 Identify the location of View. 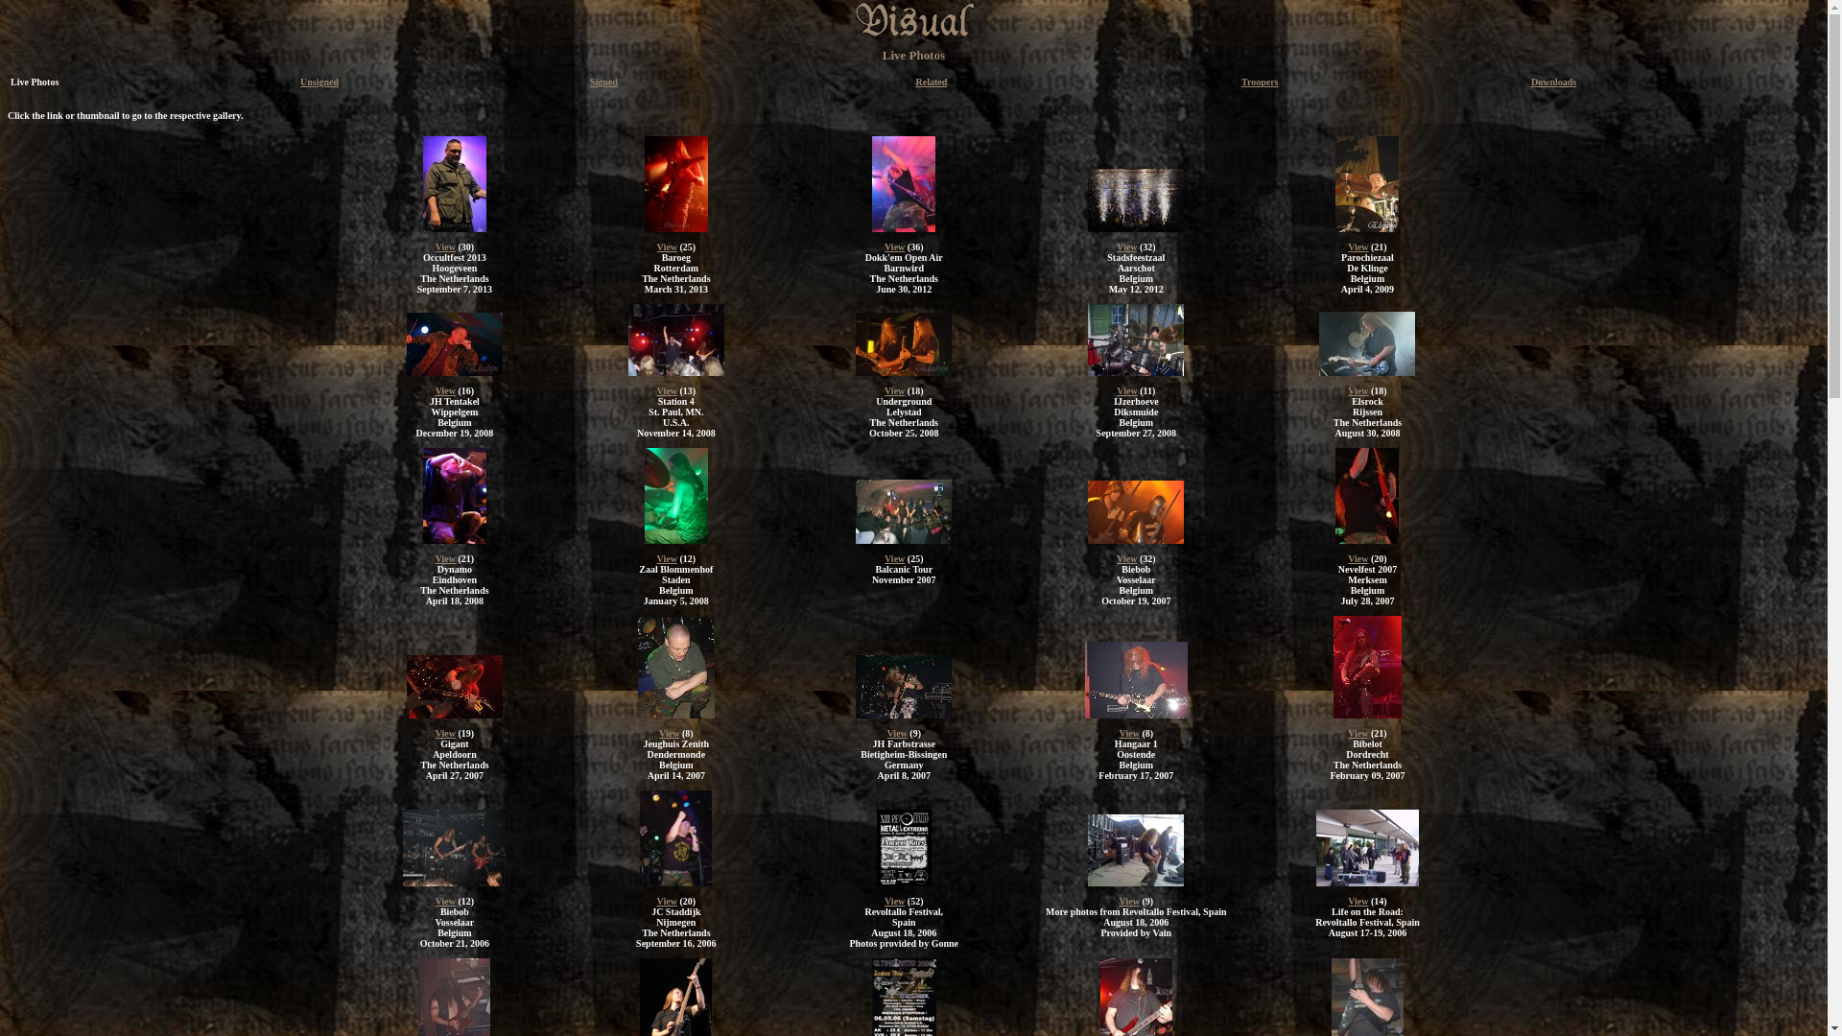
(668, 247).